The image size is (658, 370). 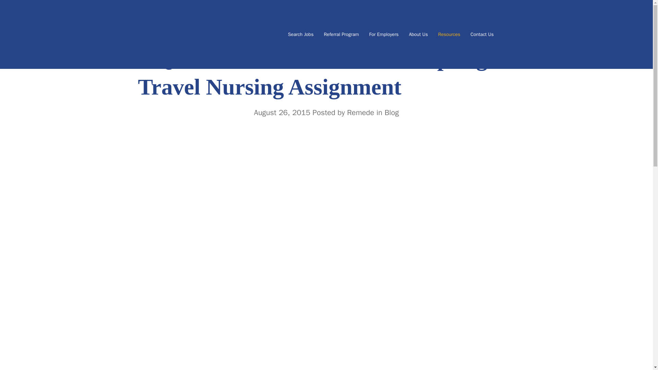 What do you see at coordinates (341, 34) in the screenshot?
I see `Referral Program` at bounding box center [341, 34].